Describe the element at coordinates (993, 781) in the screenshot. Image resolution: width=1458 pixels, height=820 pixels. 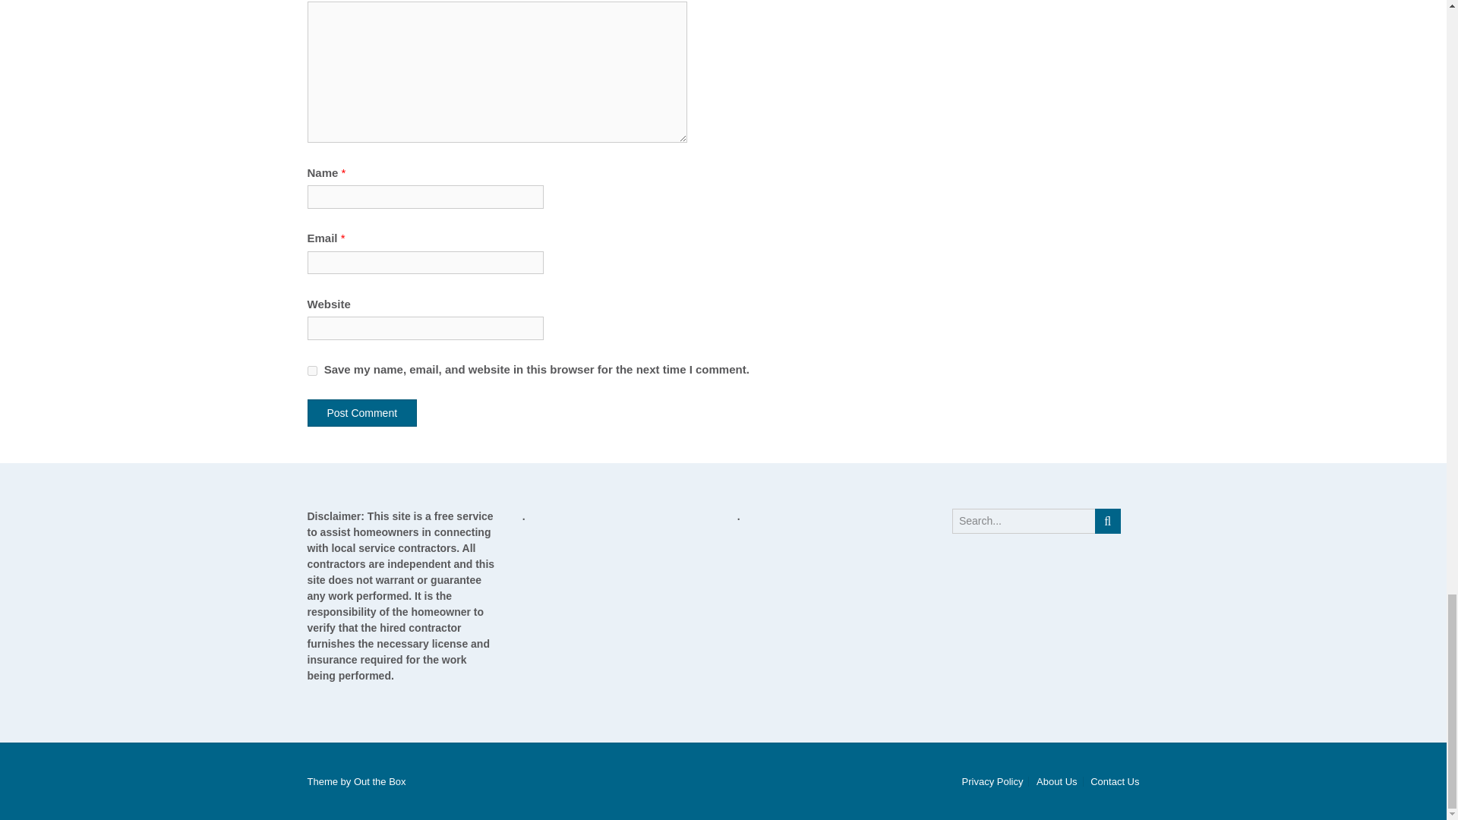
I see `Privacy Policy` at that location.